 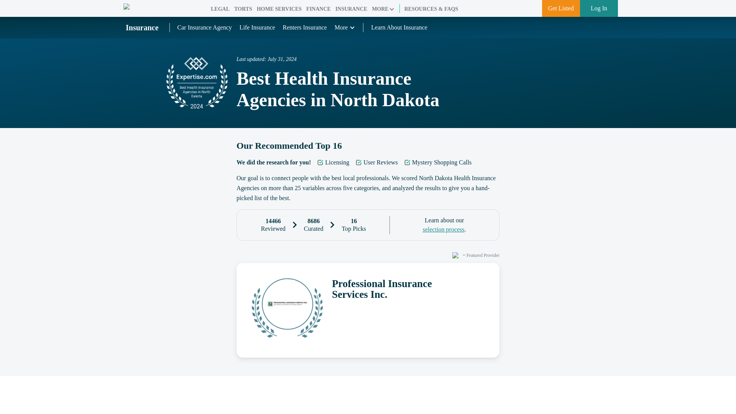 I want to click on Insurance, so click(x=142, y=28).